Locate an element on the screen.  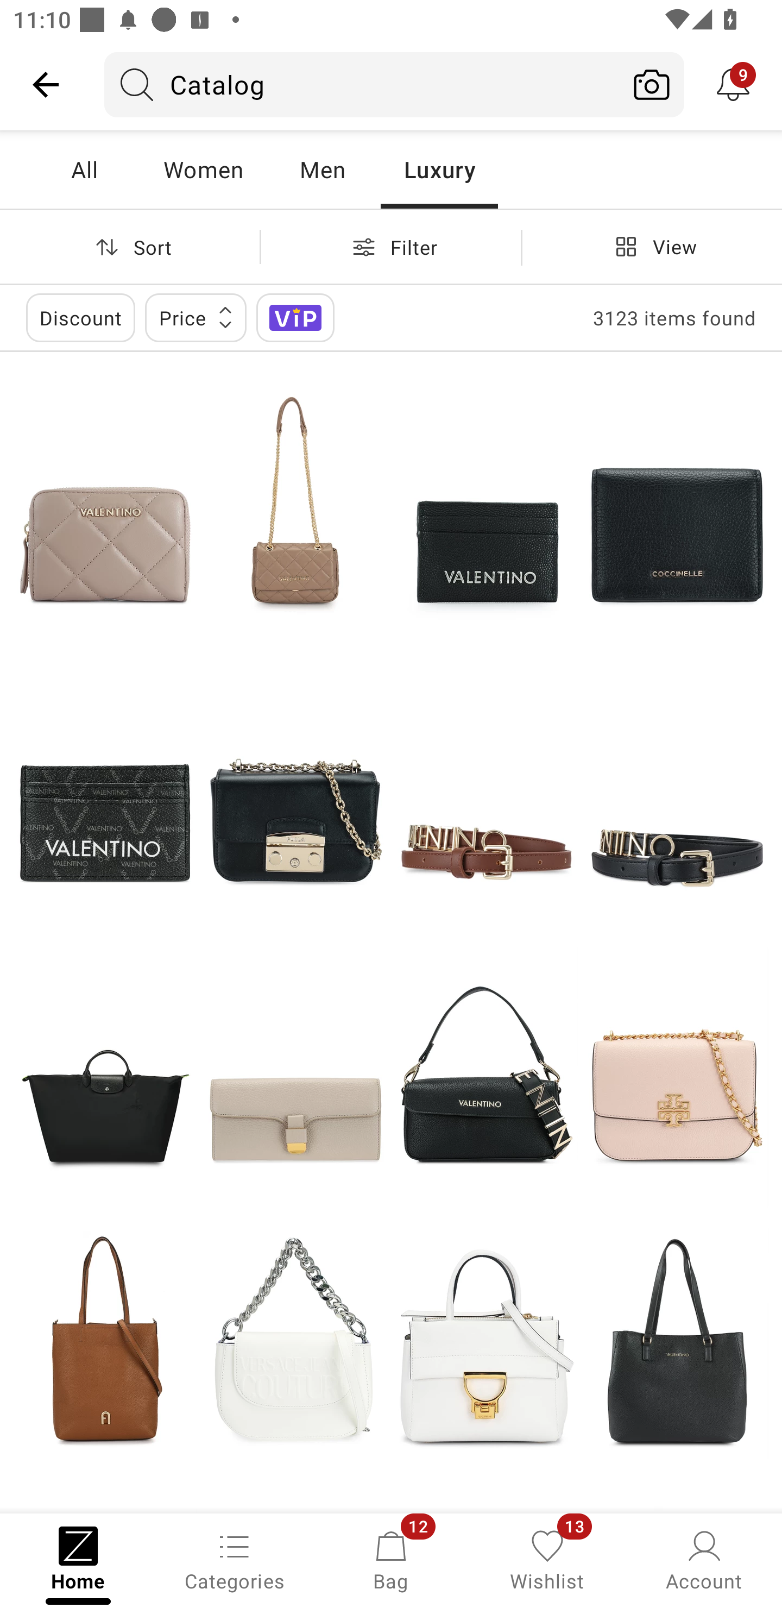
Sort is located at coordinates (130, 247).